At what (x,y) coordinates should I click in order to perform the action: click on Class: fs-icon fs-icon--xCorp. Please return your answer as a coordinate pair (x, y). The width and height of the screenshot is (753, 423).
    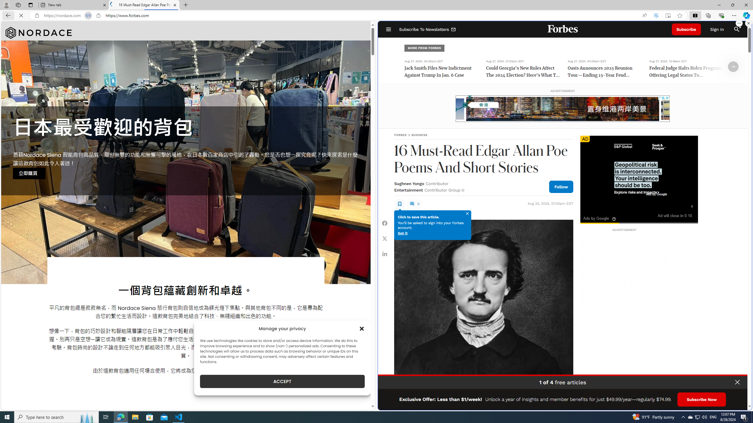
    Looking at the image, I should click on (385, 238).